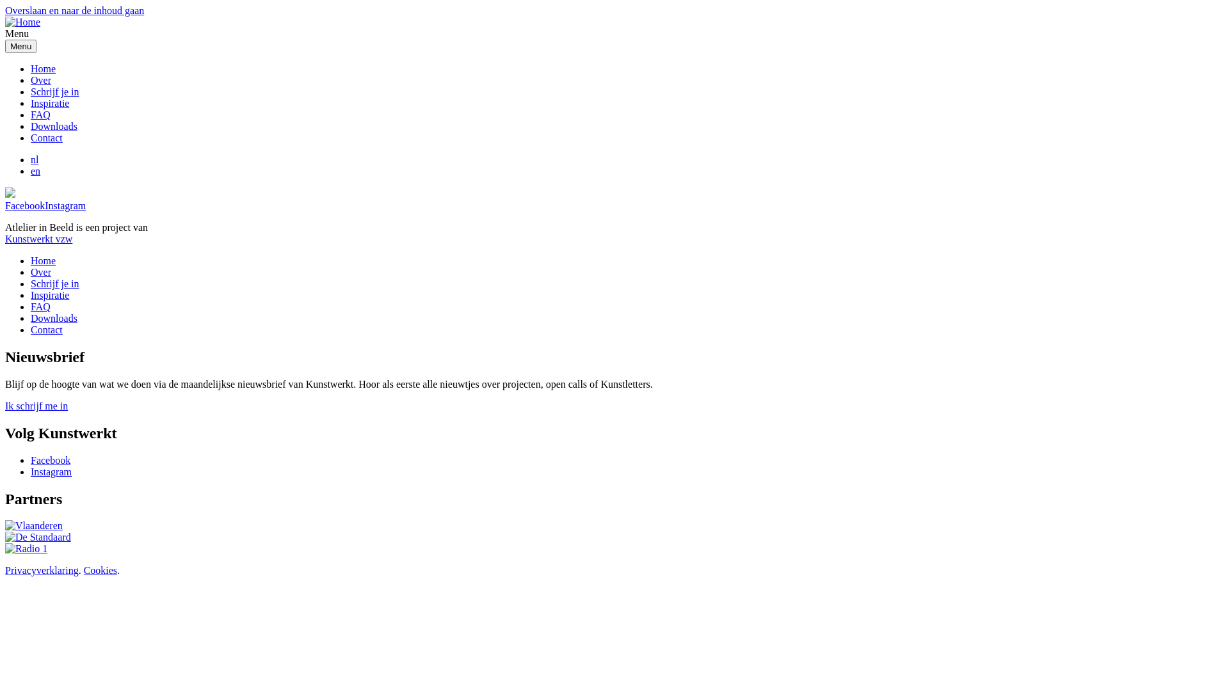  What do you see at coordinates (41, 273) in the screenshot?
I see `Over` at bounding box center [41, 273].